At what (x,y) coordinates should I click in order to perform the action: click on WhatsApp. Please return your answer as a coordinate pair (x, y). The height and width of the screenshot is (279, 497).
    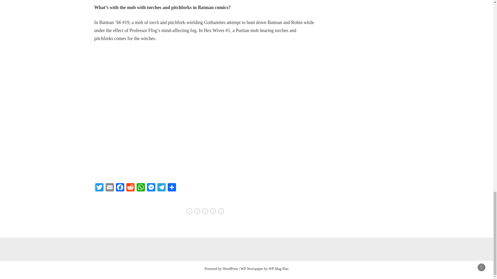
    Looking at the image, I should click on (141, 188).